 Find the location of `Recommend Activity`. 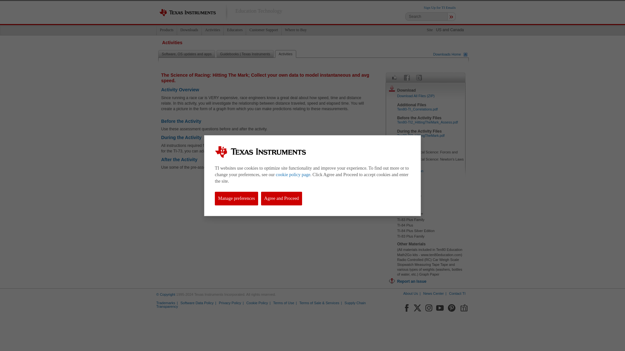

Recommend Activity is located at coordinates (395, 77).